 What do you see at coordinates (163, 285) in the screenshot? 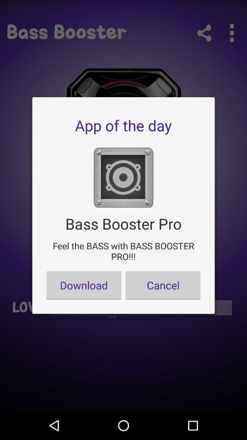
I see `flip to the cancel` at bounding box center [163, 285].